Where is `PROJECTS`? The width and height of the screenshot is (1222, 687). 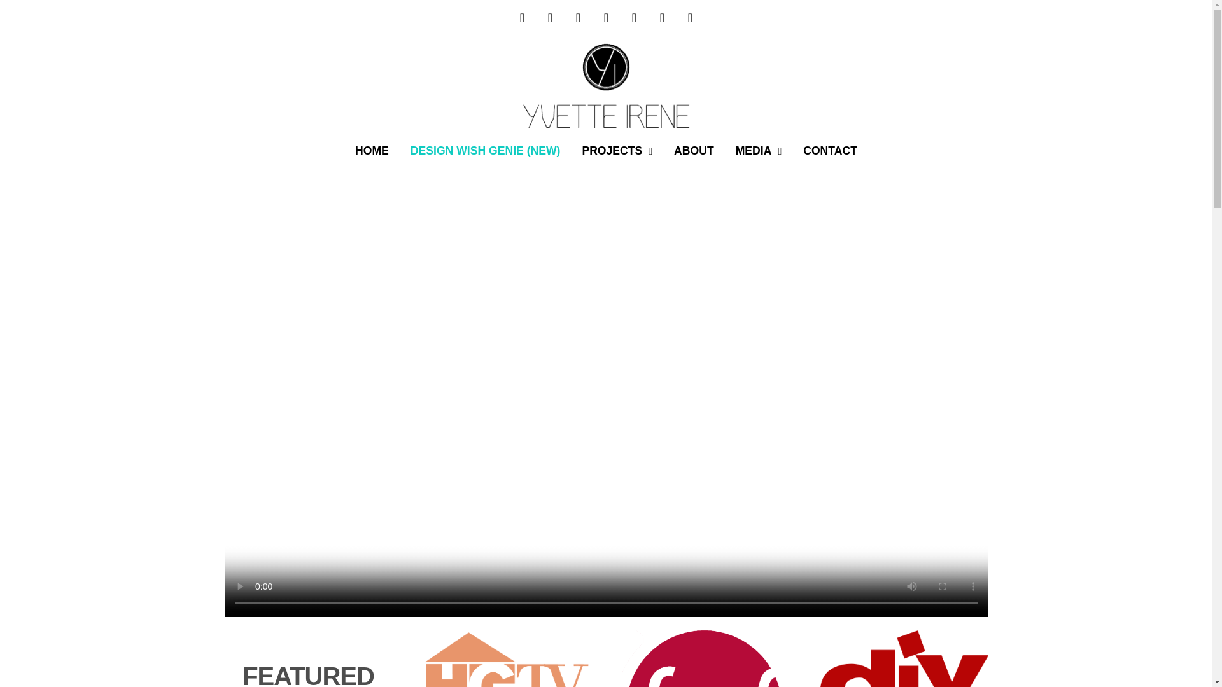 PROJECTS is located at coordinates (617, 151).